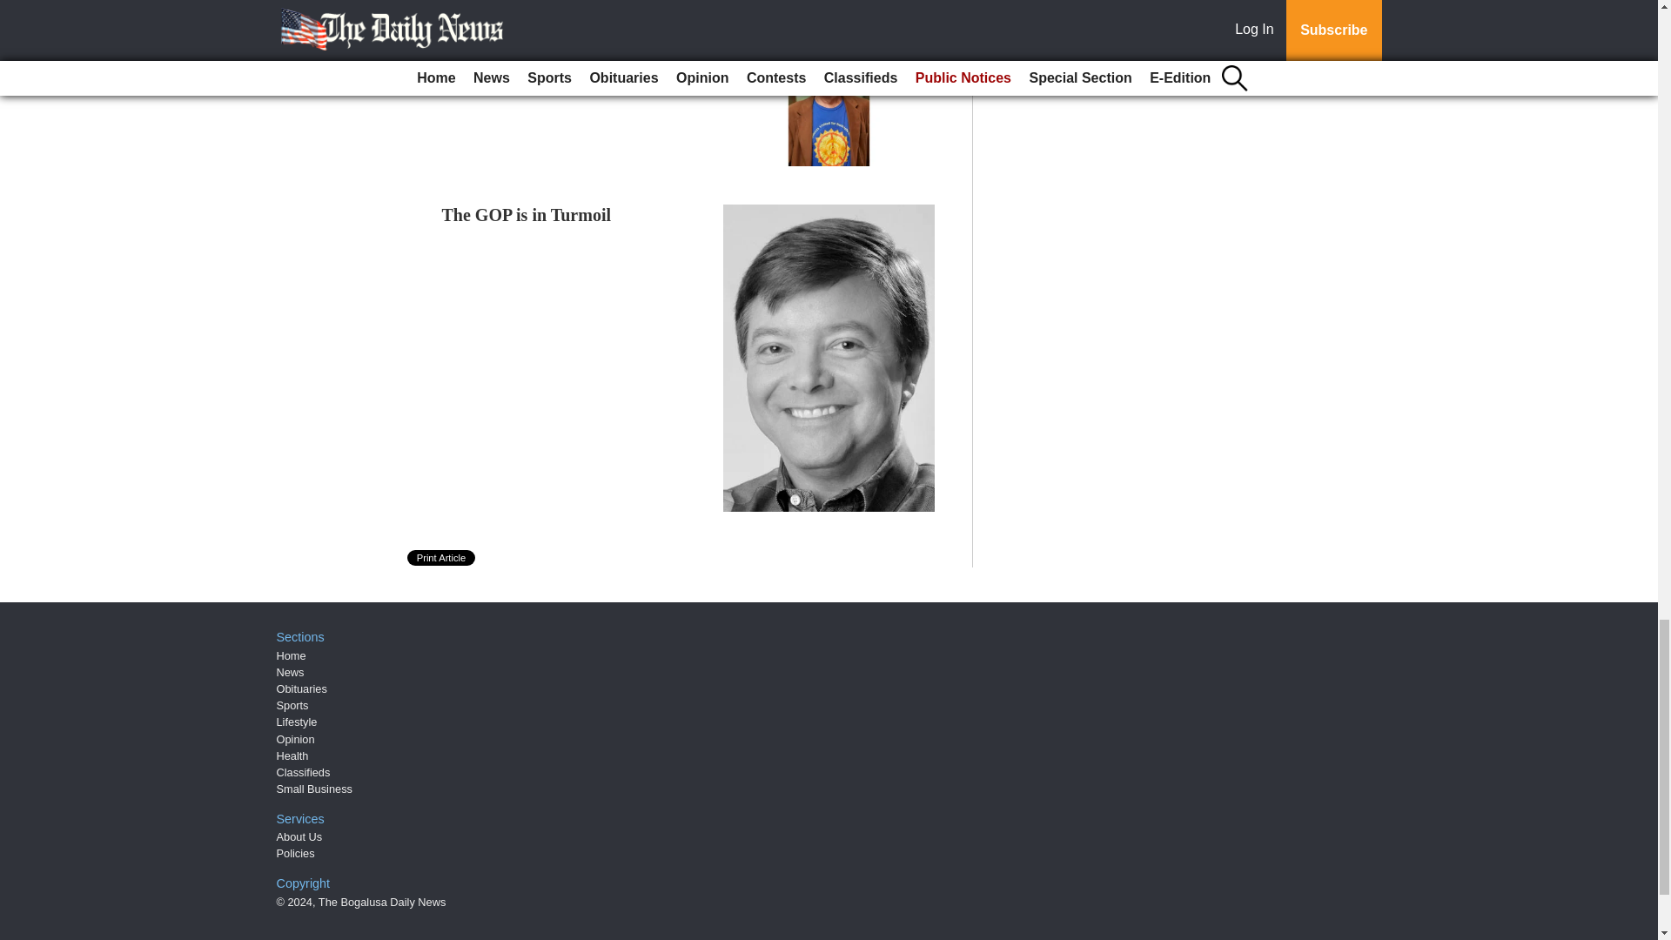 The height and width of the screenshot is (940, 1671). Describe the element at coordinates (442, 557) in the screenshot. I see `Print Article` at that location.